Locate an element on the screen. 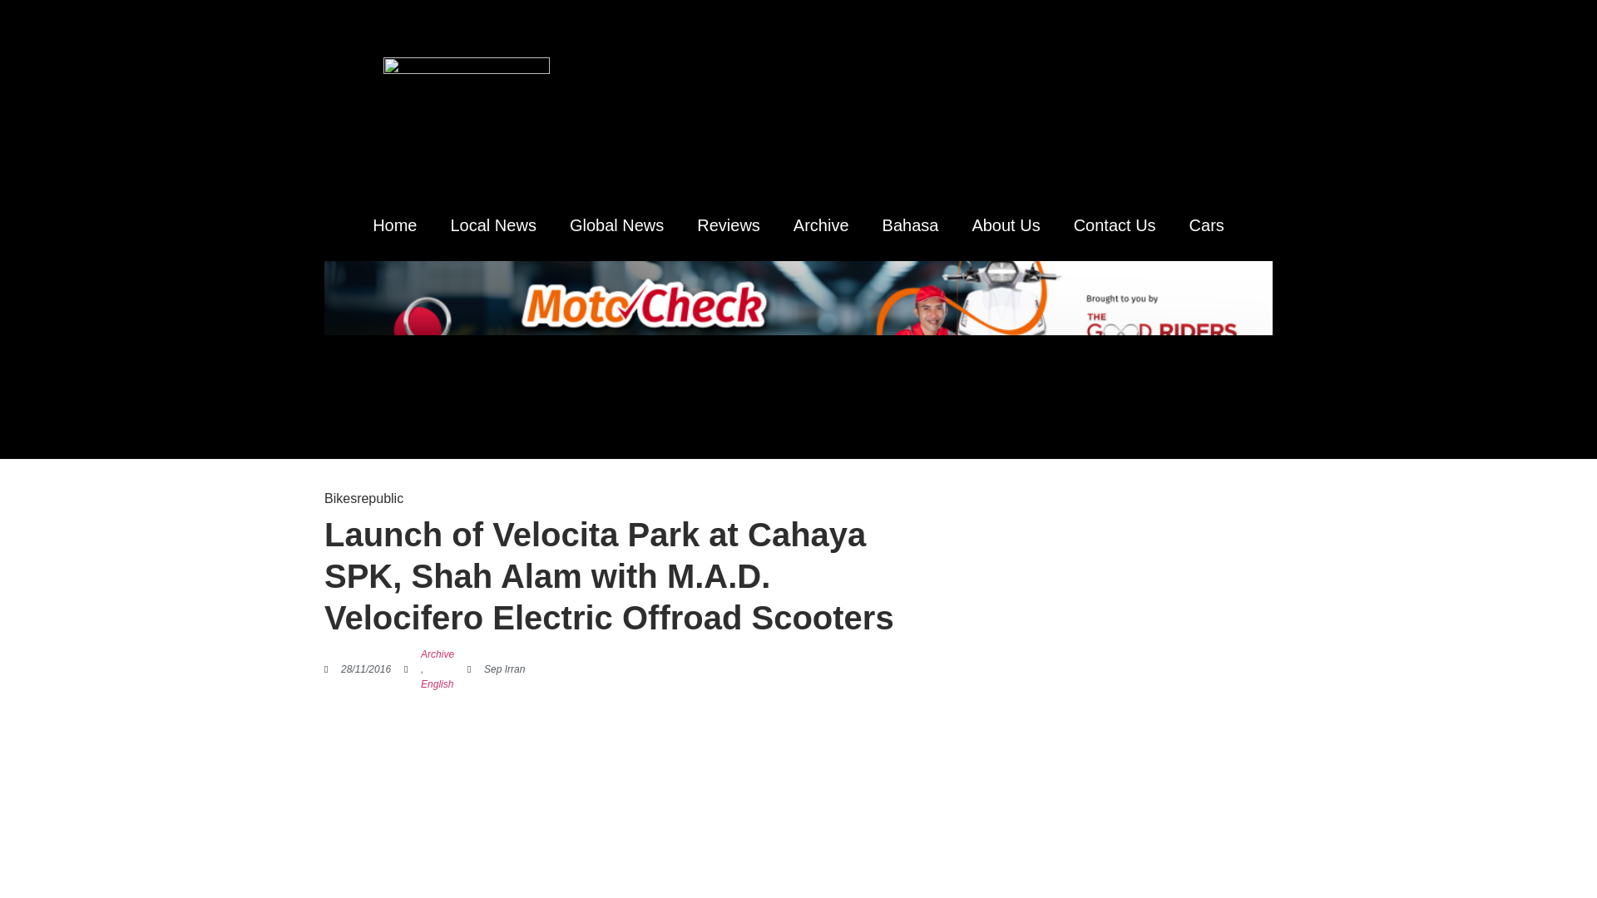  English is located at coordinates (438, 683).